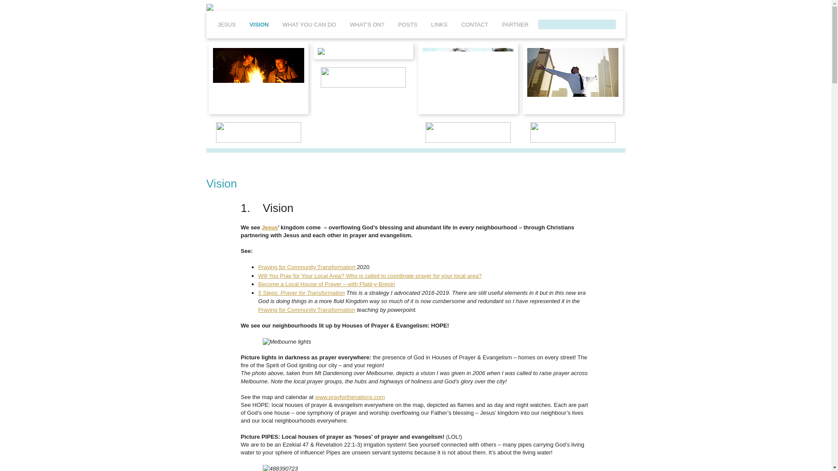 The image size is (838, 471). What do you see at coordinates (309, 24) in the screenshot?
I see `WHAT YOU CAN DO` at bounding box center [309, 24].